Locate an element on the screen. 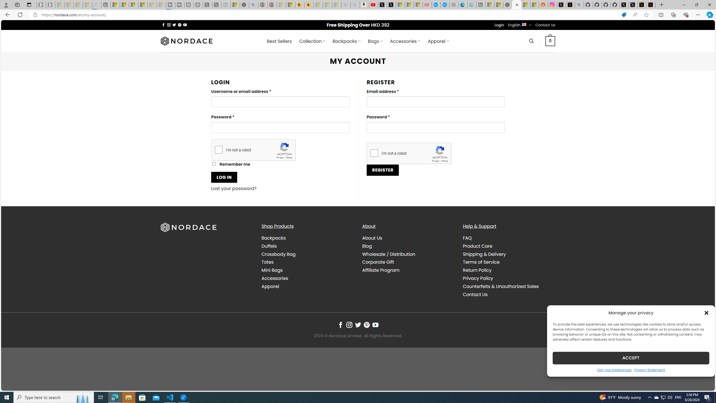 The width and height of the screenshot is (716, 403). Nordace - Nordace has arrived Hong Kong - Sleeping is located at coordinates (454, 5).